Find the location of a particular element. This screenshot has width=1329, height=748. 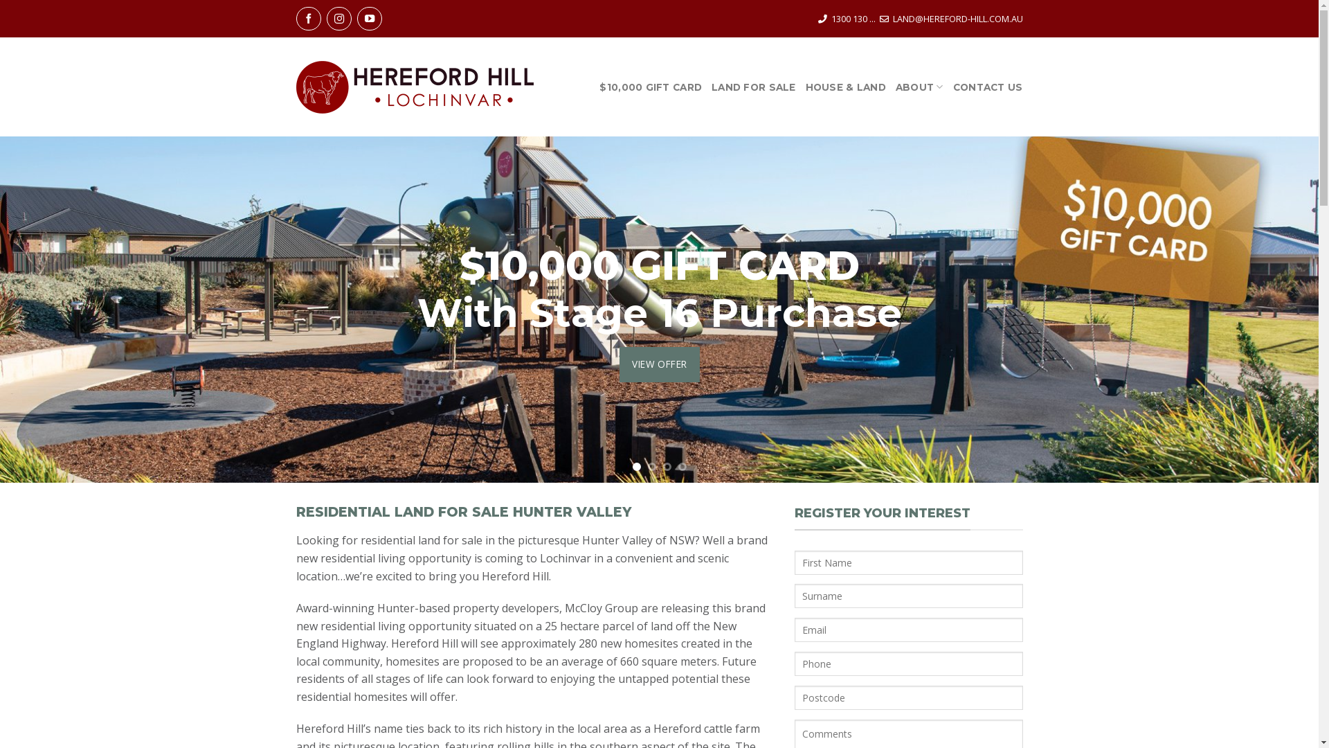

Hereford Hill - Lochinvar is located at coordinates (415, 87).